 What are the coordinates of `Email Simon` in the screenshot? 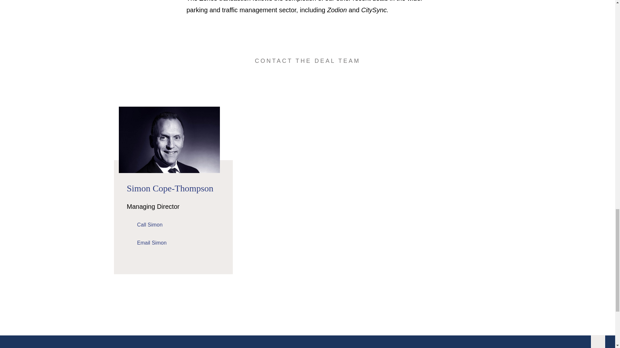 It's located at (147, 243).